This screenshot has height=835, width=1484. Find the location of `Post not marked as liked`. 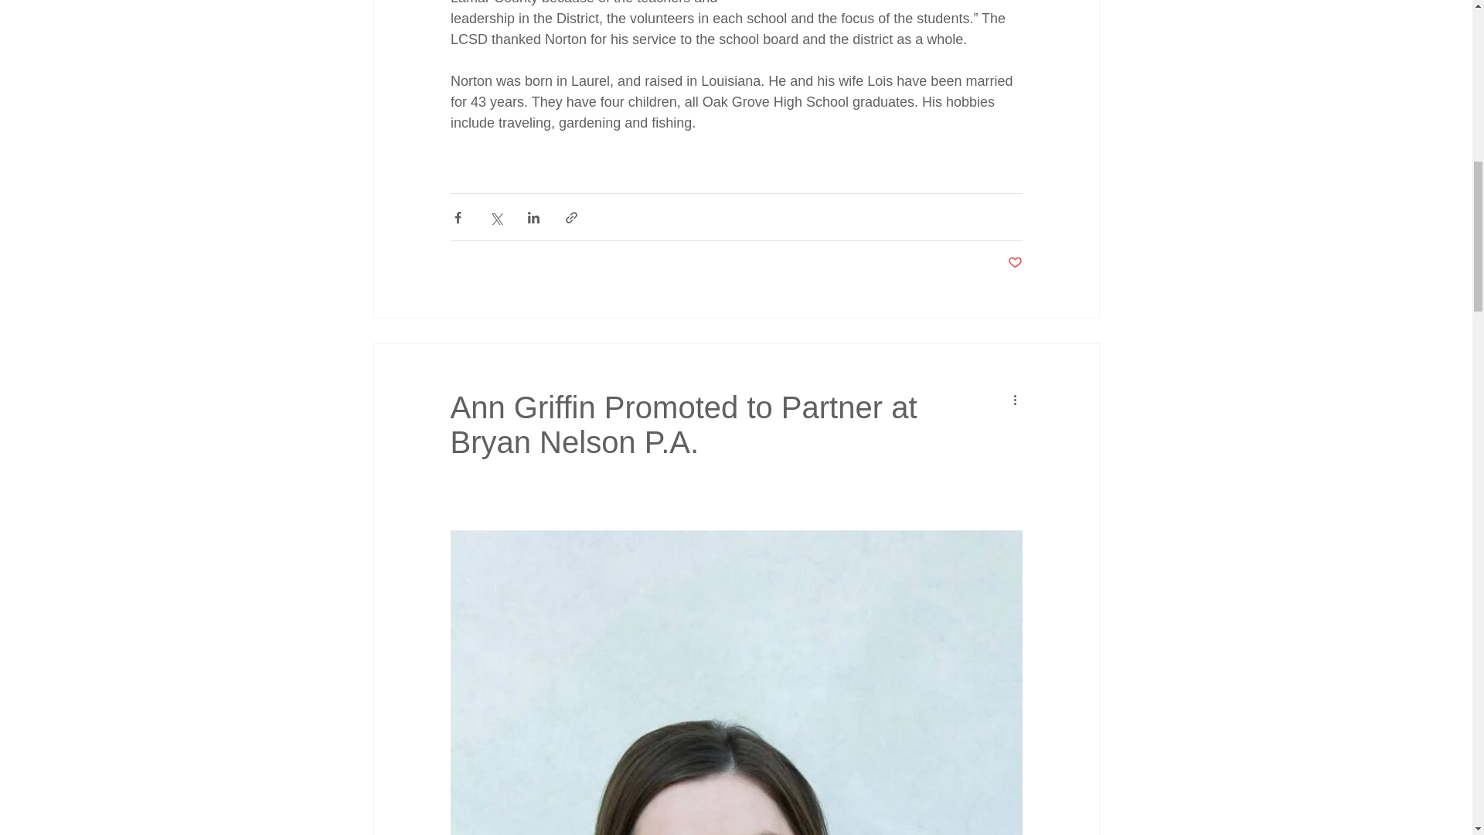

Post not marked as liked is located at coordinates (1014, 263).